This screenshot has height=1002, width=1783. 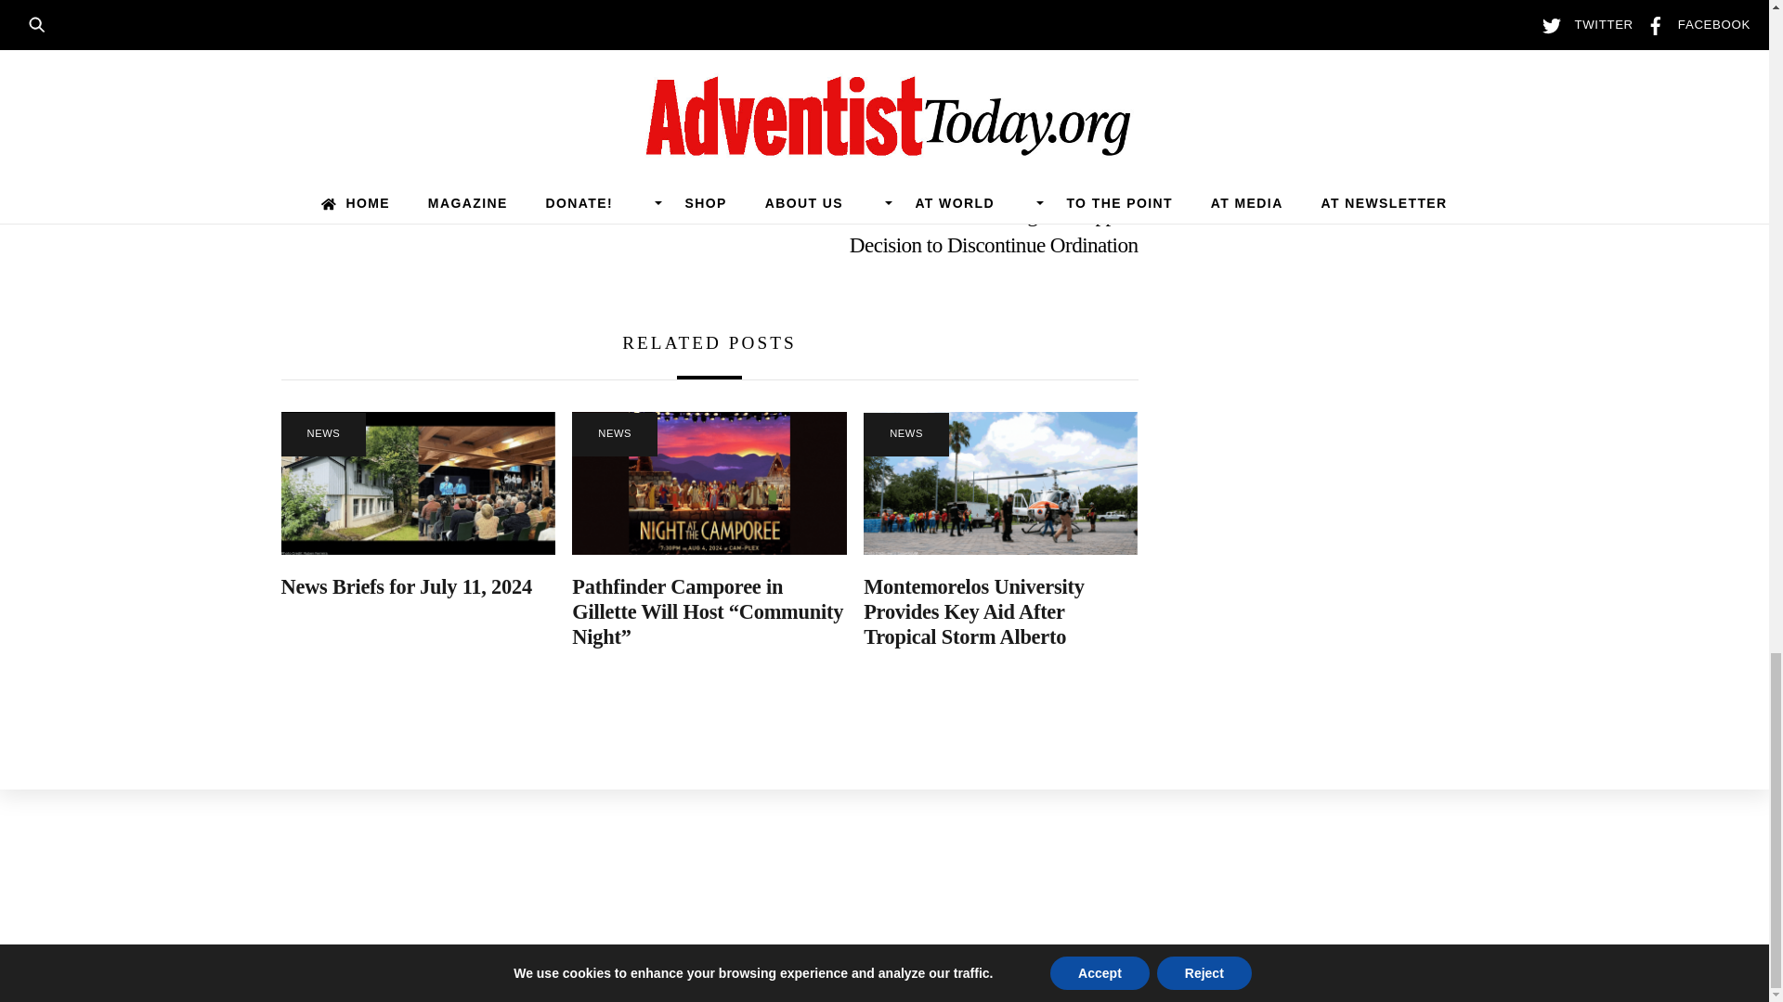 What do you see at coordinates (481, 213) in the screenshot?
I see `Mindfulness` at bounding box center [481, 213].